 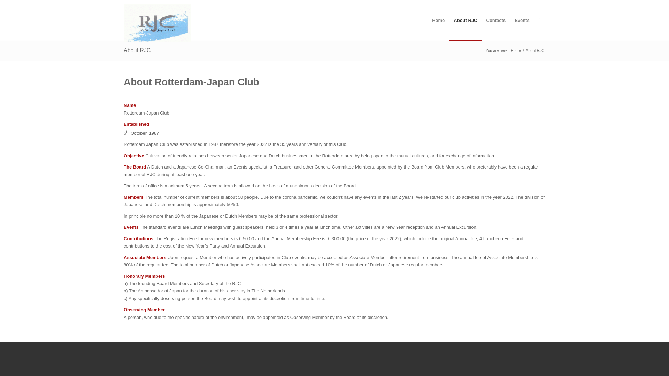 What do you see at coordinates (515, 51) in the screenshot?
I see `Rotterdam-Japan Club` at bounding box center [515, 51].